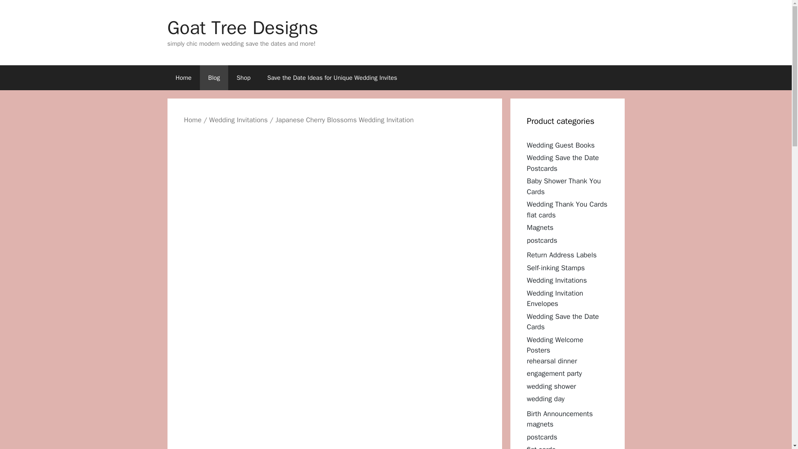  I want to click on Home, so click(183, 77).